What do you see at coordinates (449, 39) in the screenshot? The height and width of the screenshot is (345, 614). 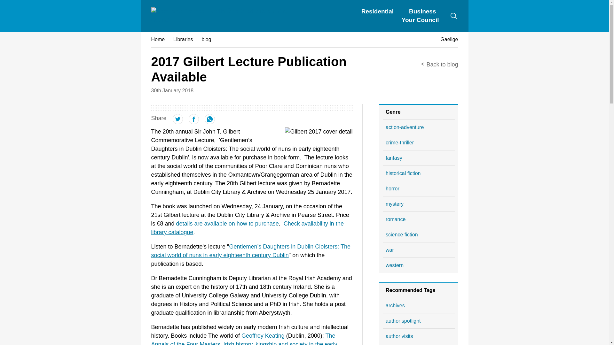 I see `Gaeilge` at bounding box center [449, 39].